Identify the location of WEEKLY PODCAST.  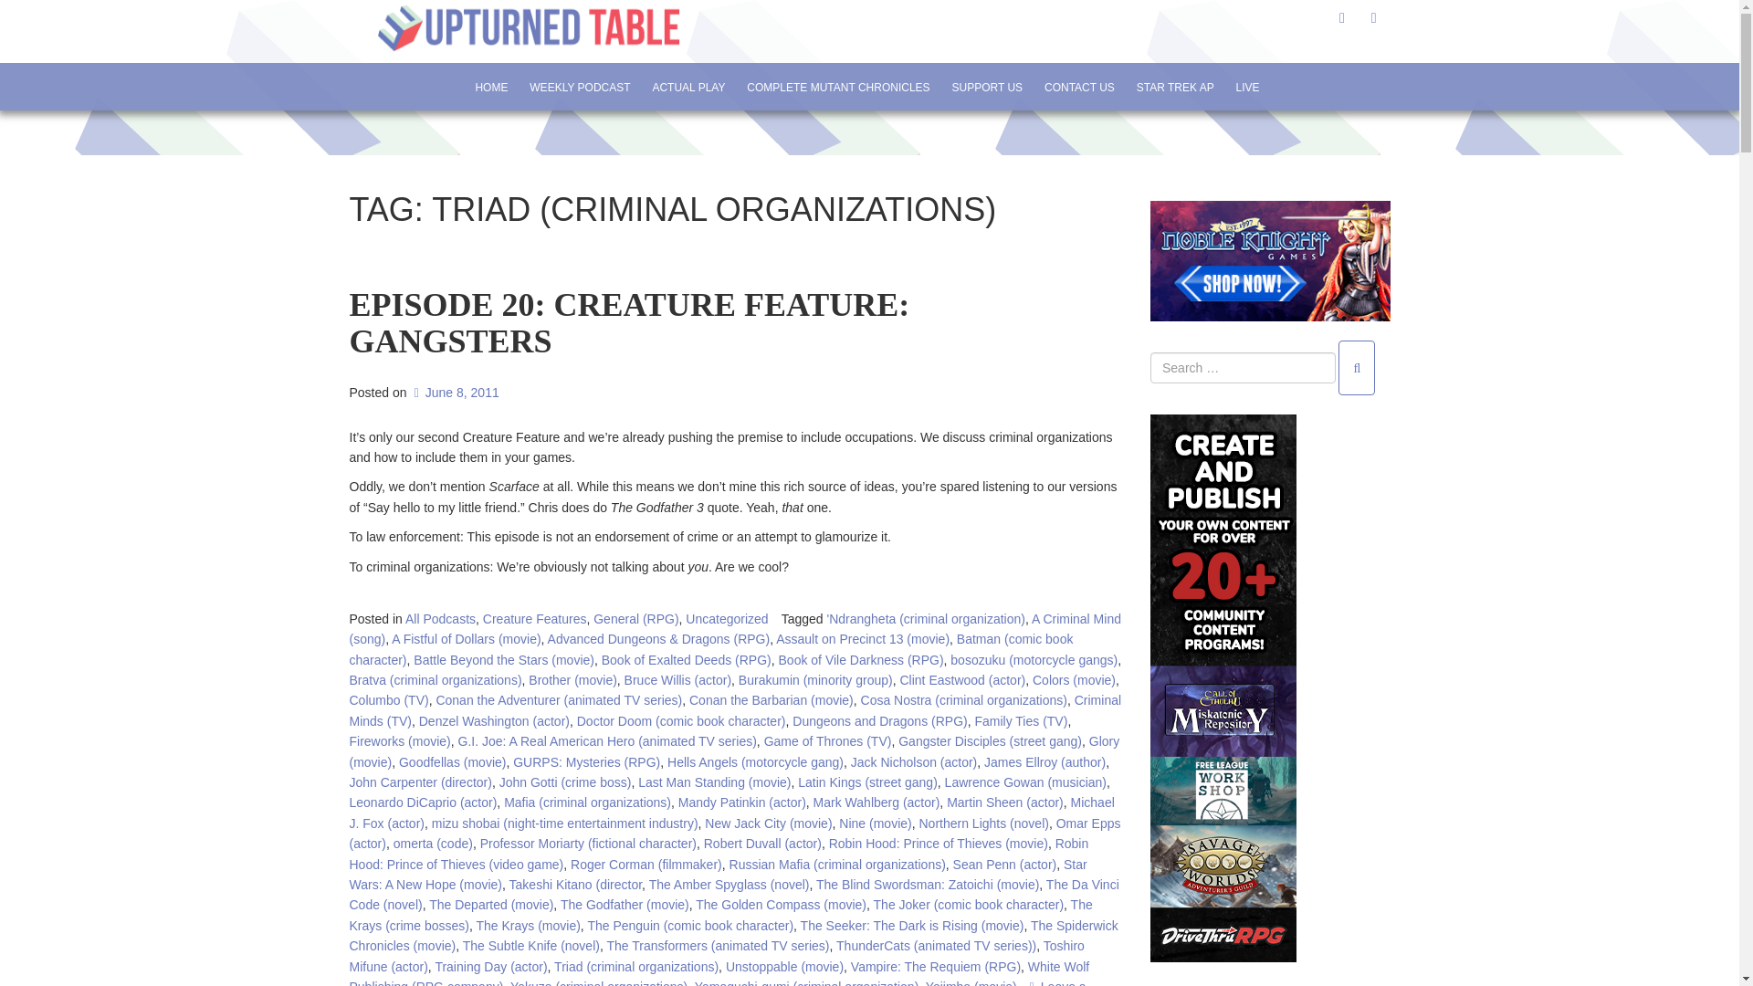
(579, 87).